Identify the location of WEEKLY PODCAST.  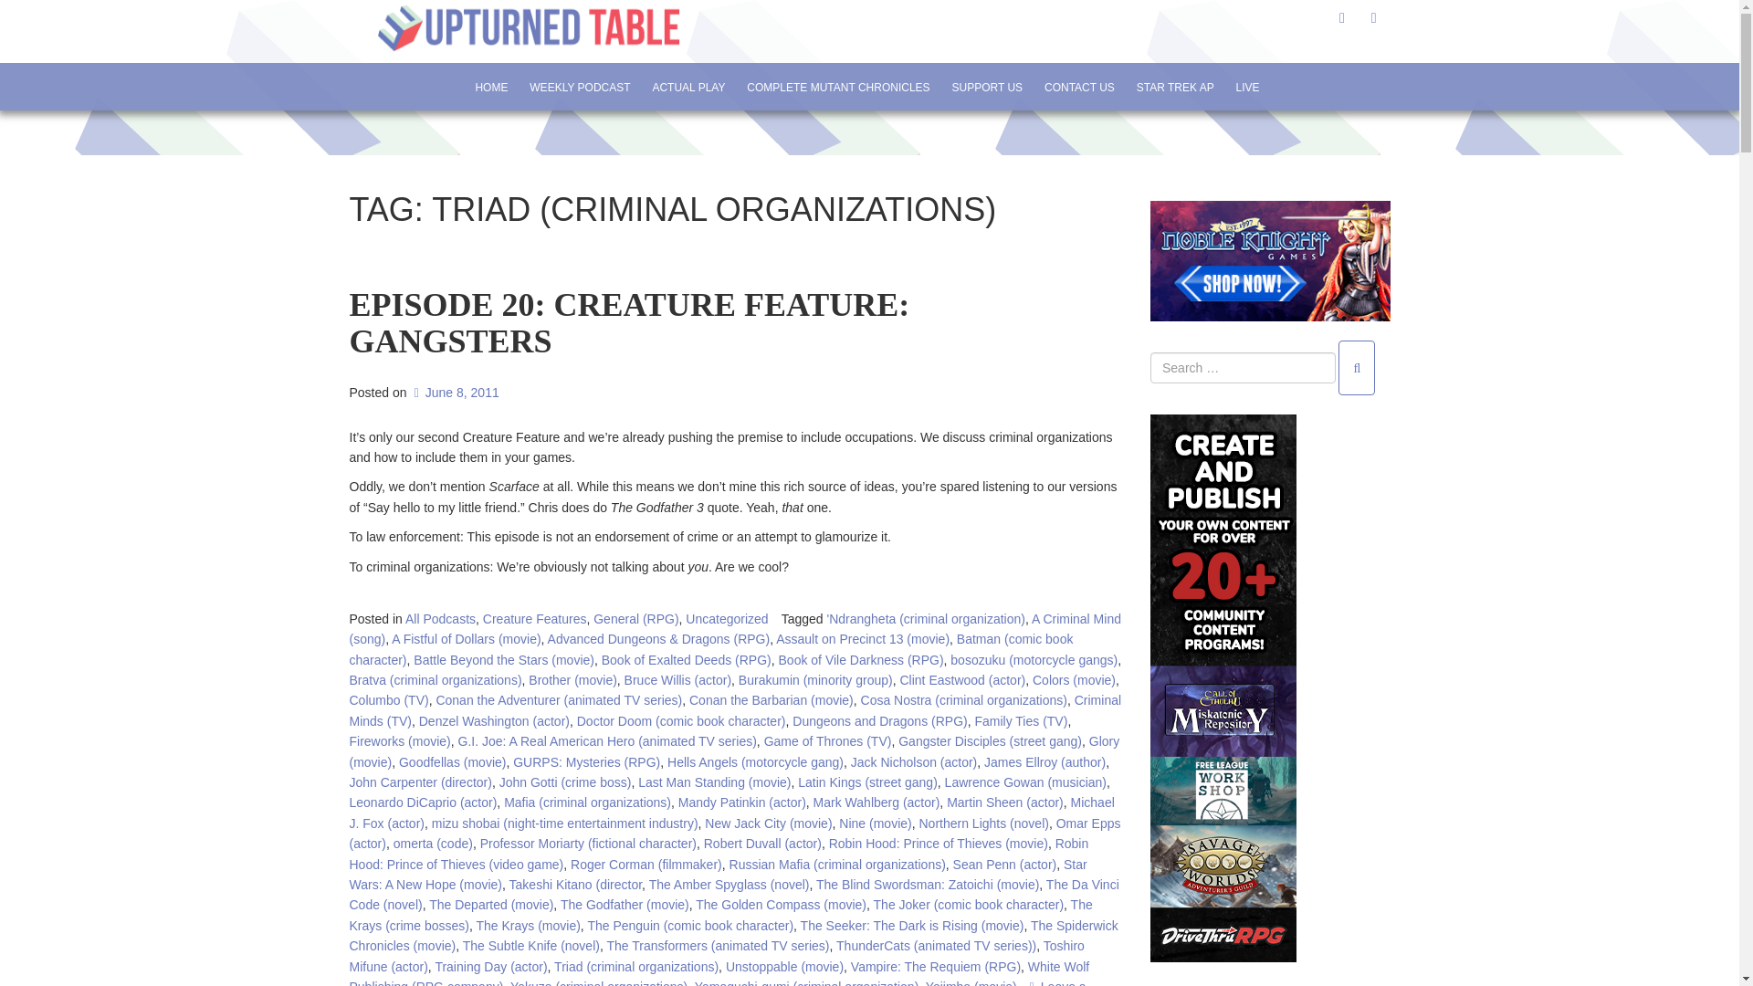
(579, 87).